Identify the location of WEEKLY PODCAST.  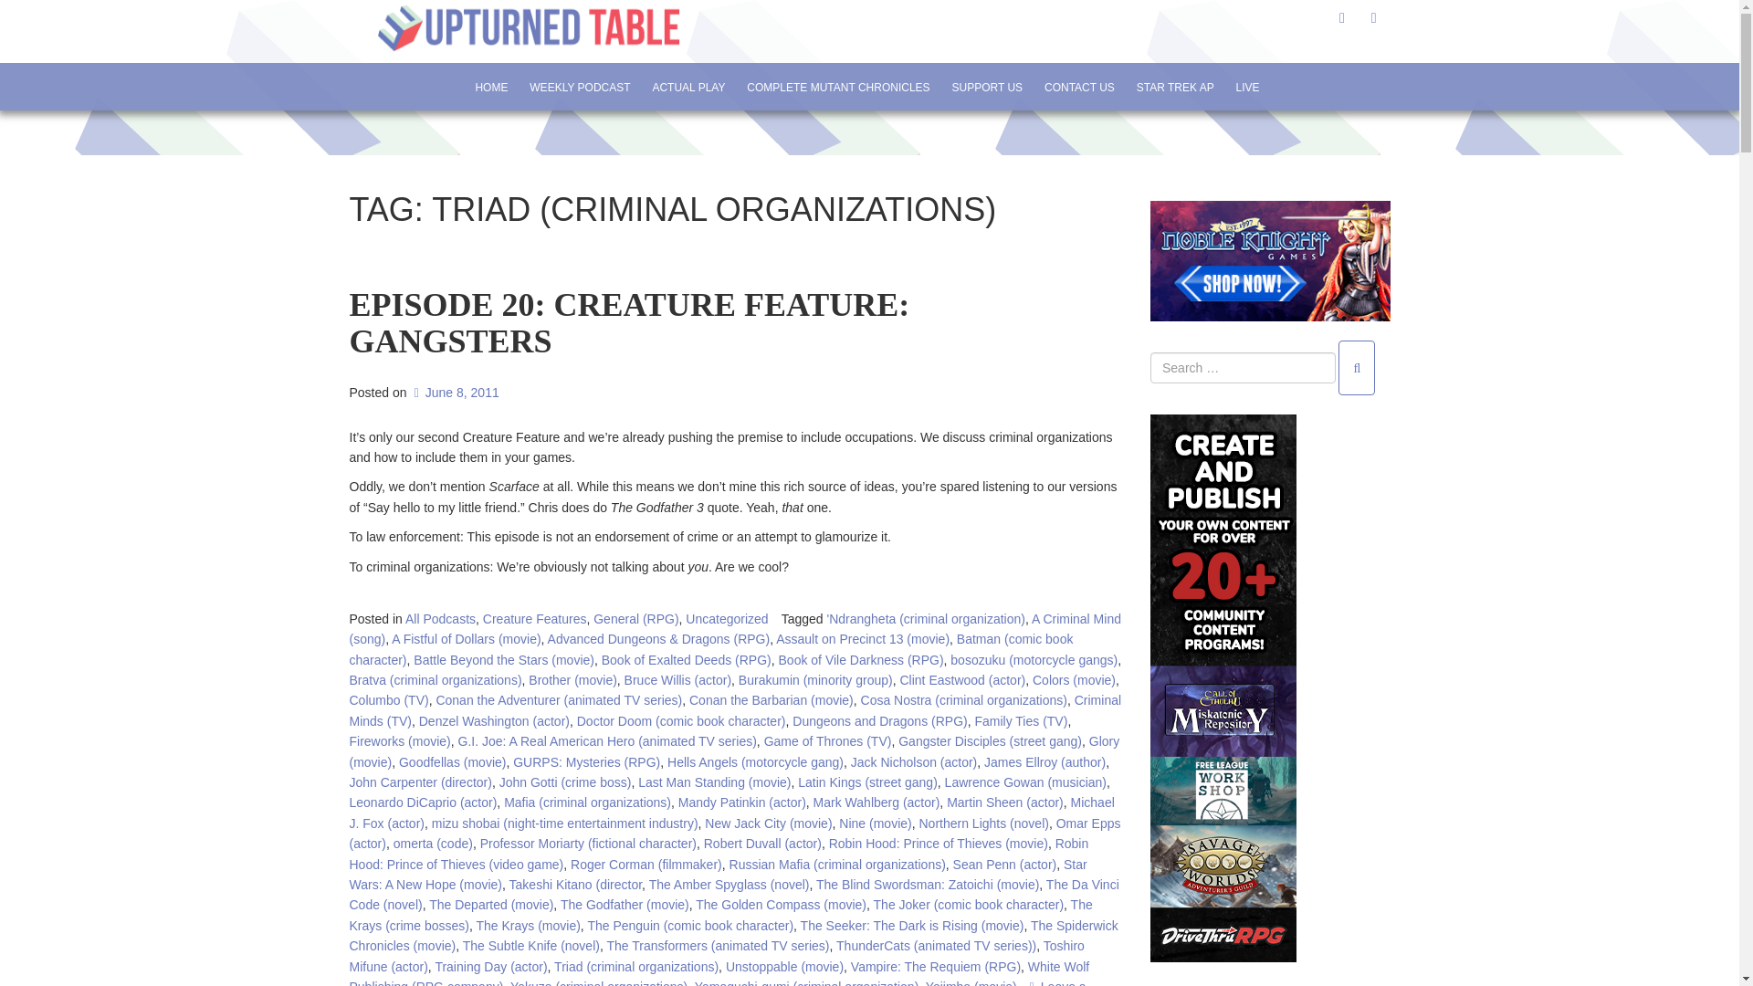
(579, 87).